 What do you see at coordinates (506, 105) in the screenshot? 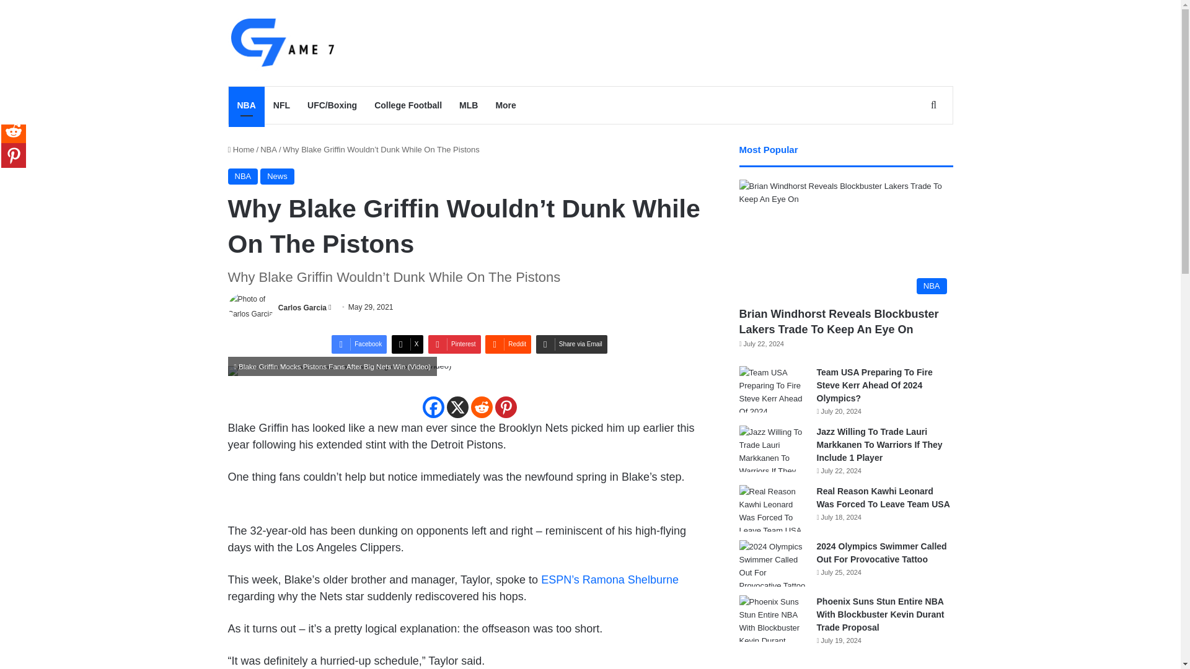
I see `More` at bounding box center [506, 105].